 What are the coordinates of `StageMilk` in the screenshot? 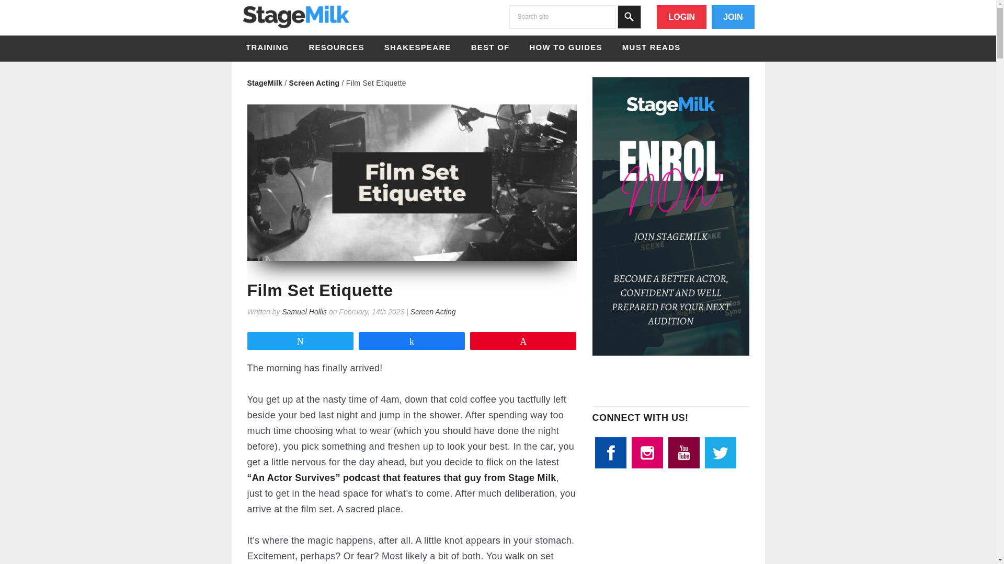 It's located at (295, 28).